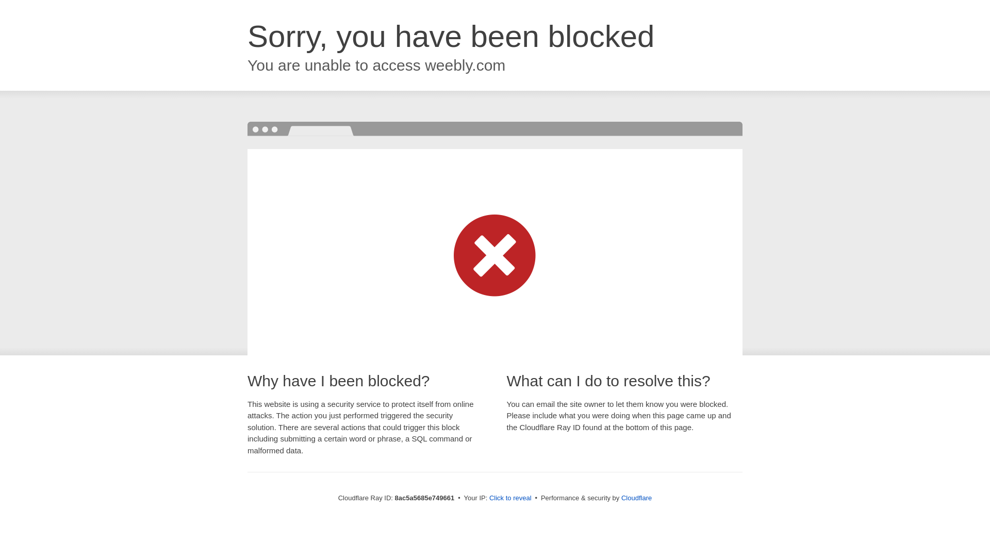  I want to click on Click to reveal, so click(510, 498).